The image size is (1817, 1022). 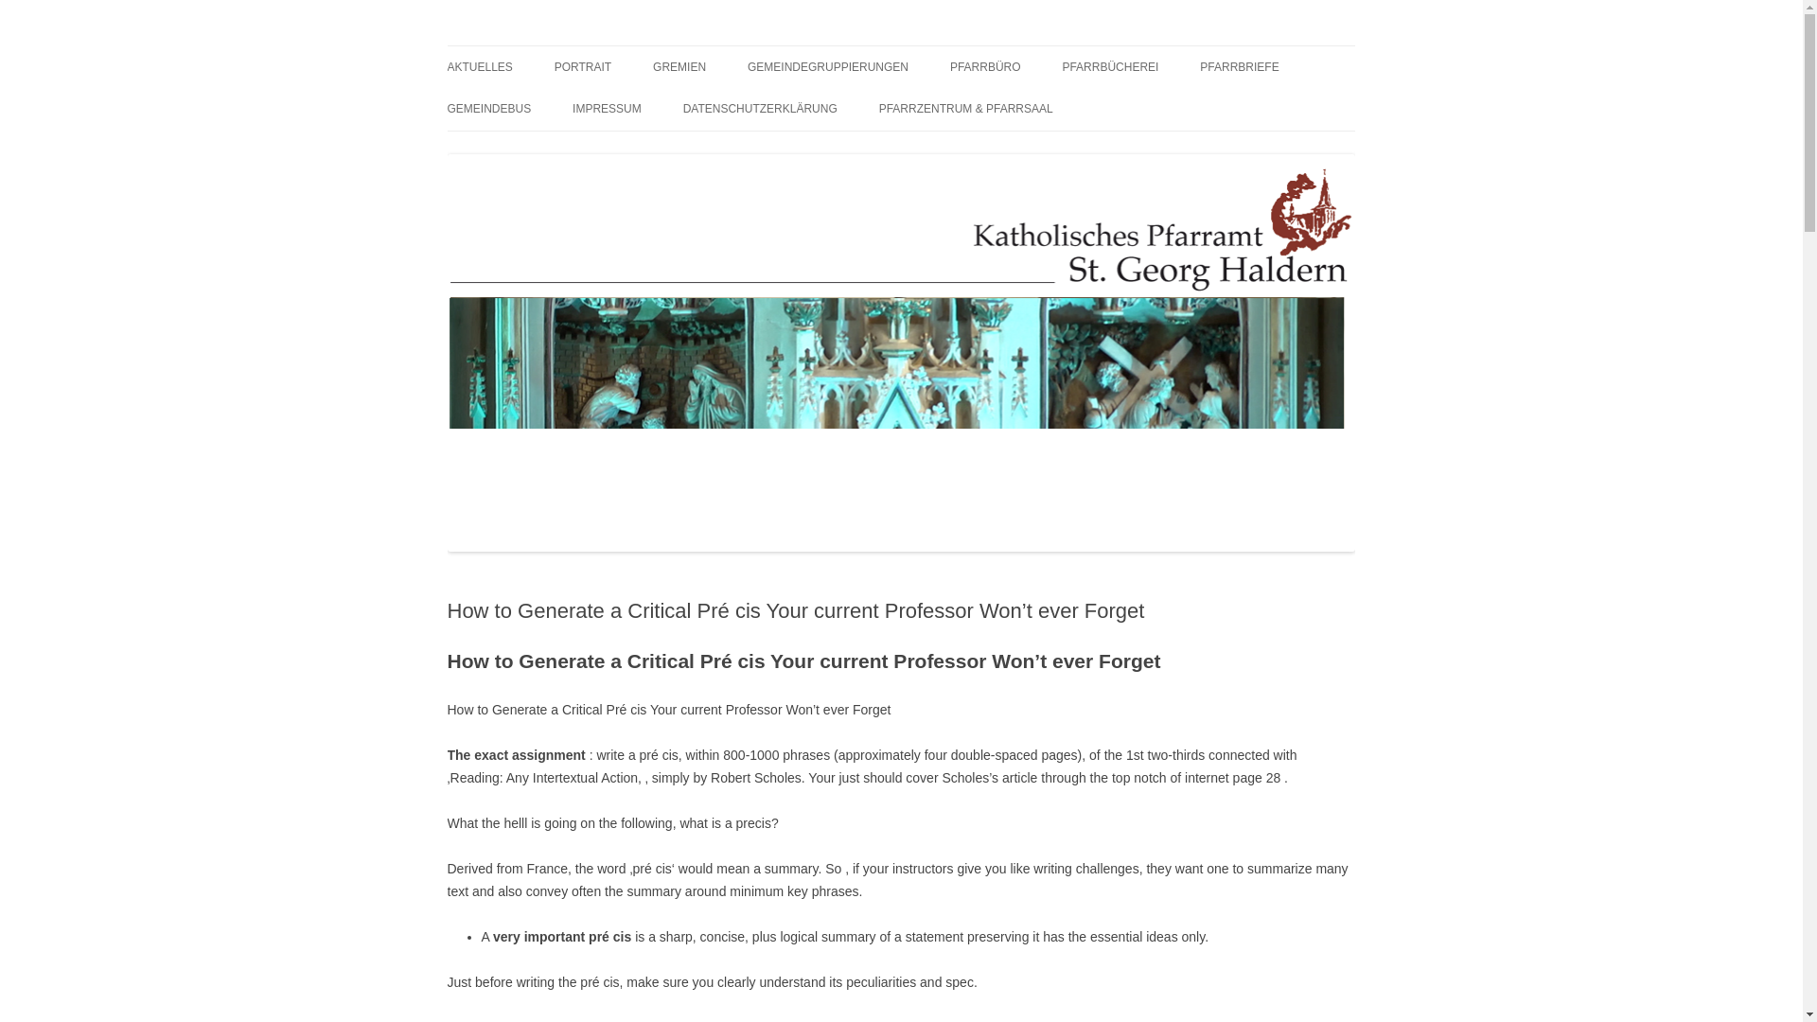 What do you see at coordinates (827, 66) in the screenshot?
I see `GEMEINDEGRUPPIERUNGEN` at bounding box center [827, 66].